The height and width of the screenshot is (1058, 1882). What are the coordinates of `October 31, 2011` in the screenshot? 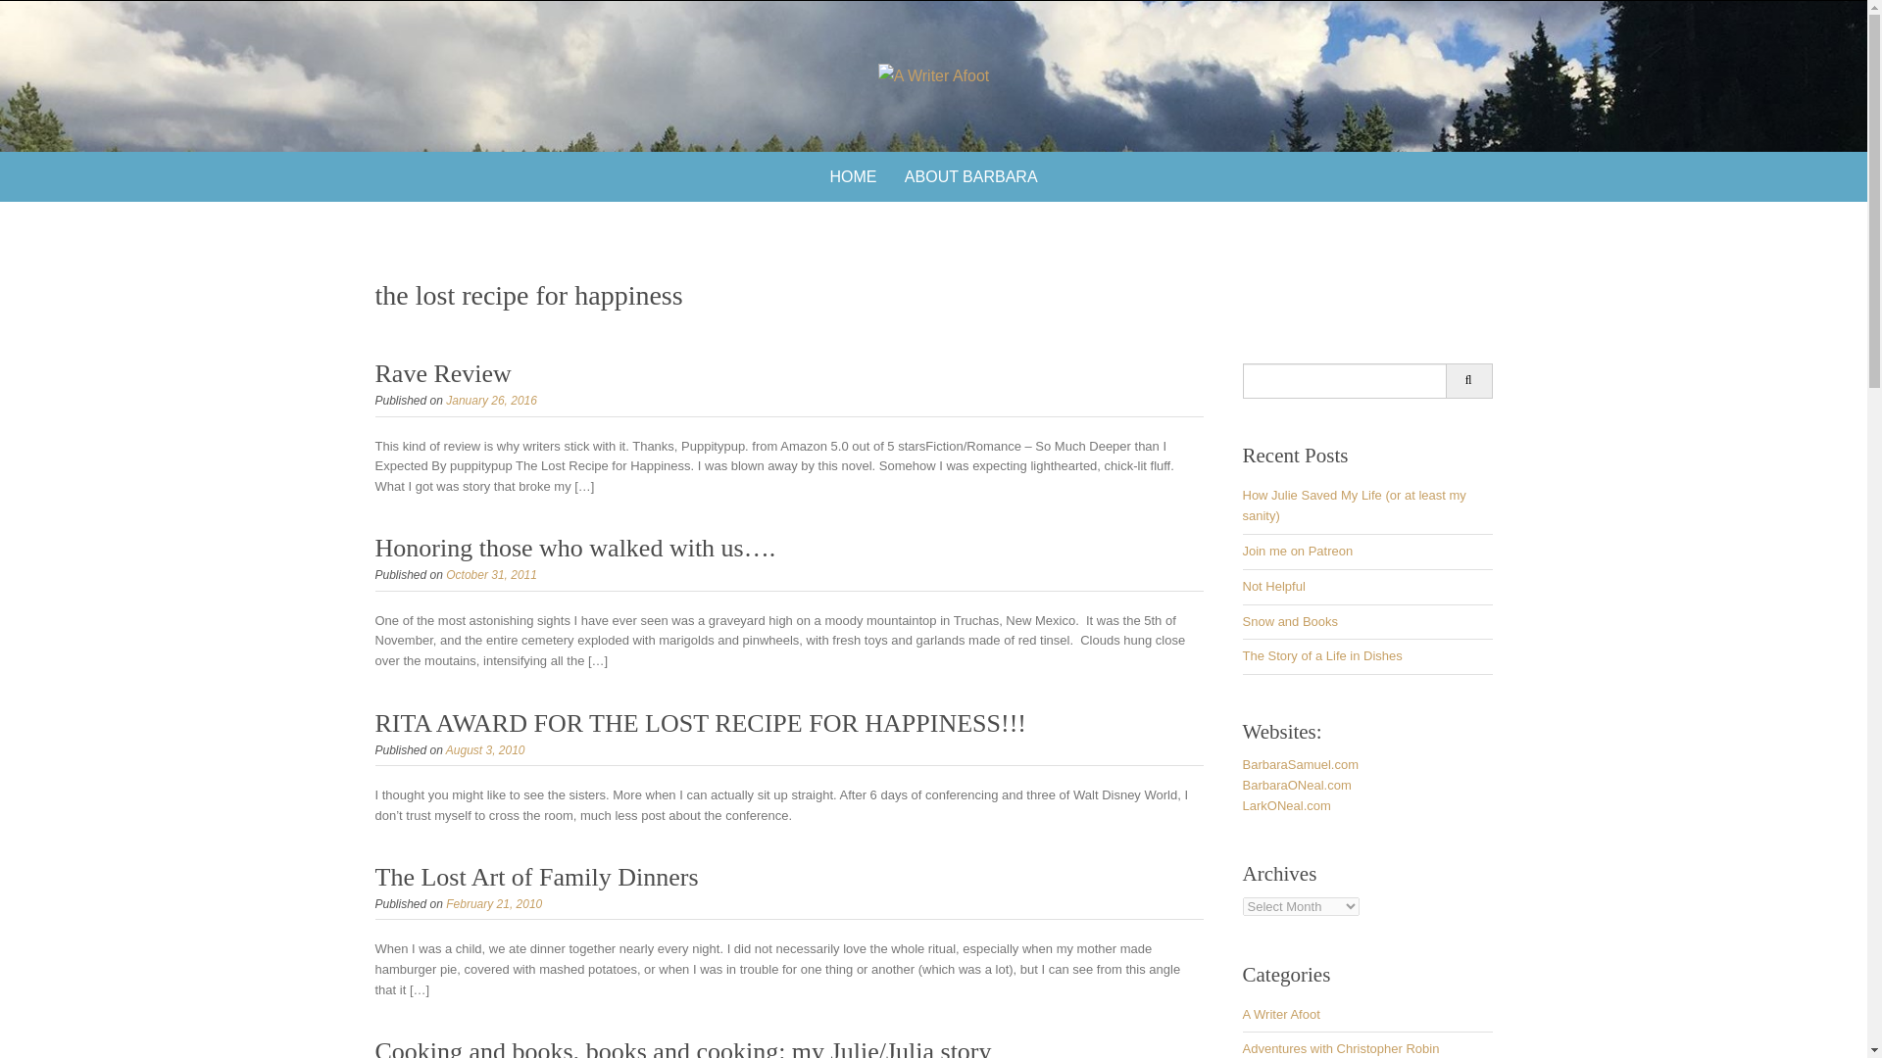 It's located at (491, 574).